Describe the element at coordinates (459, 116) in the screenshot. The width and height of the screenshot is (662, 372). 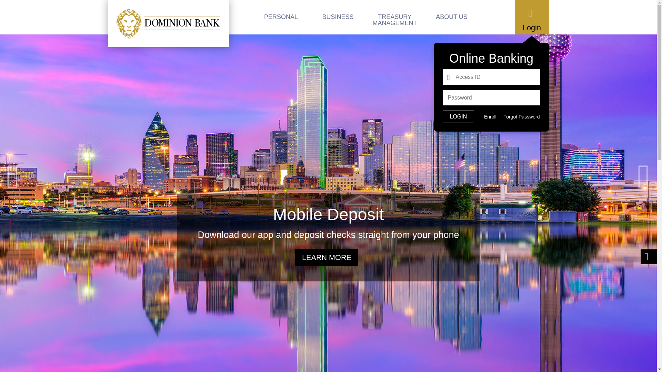
I see `Login` at that location.